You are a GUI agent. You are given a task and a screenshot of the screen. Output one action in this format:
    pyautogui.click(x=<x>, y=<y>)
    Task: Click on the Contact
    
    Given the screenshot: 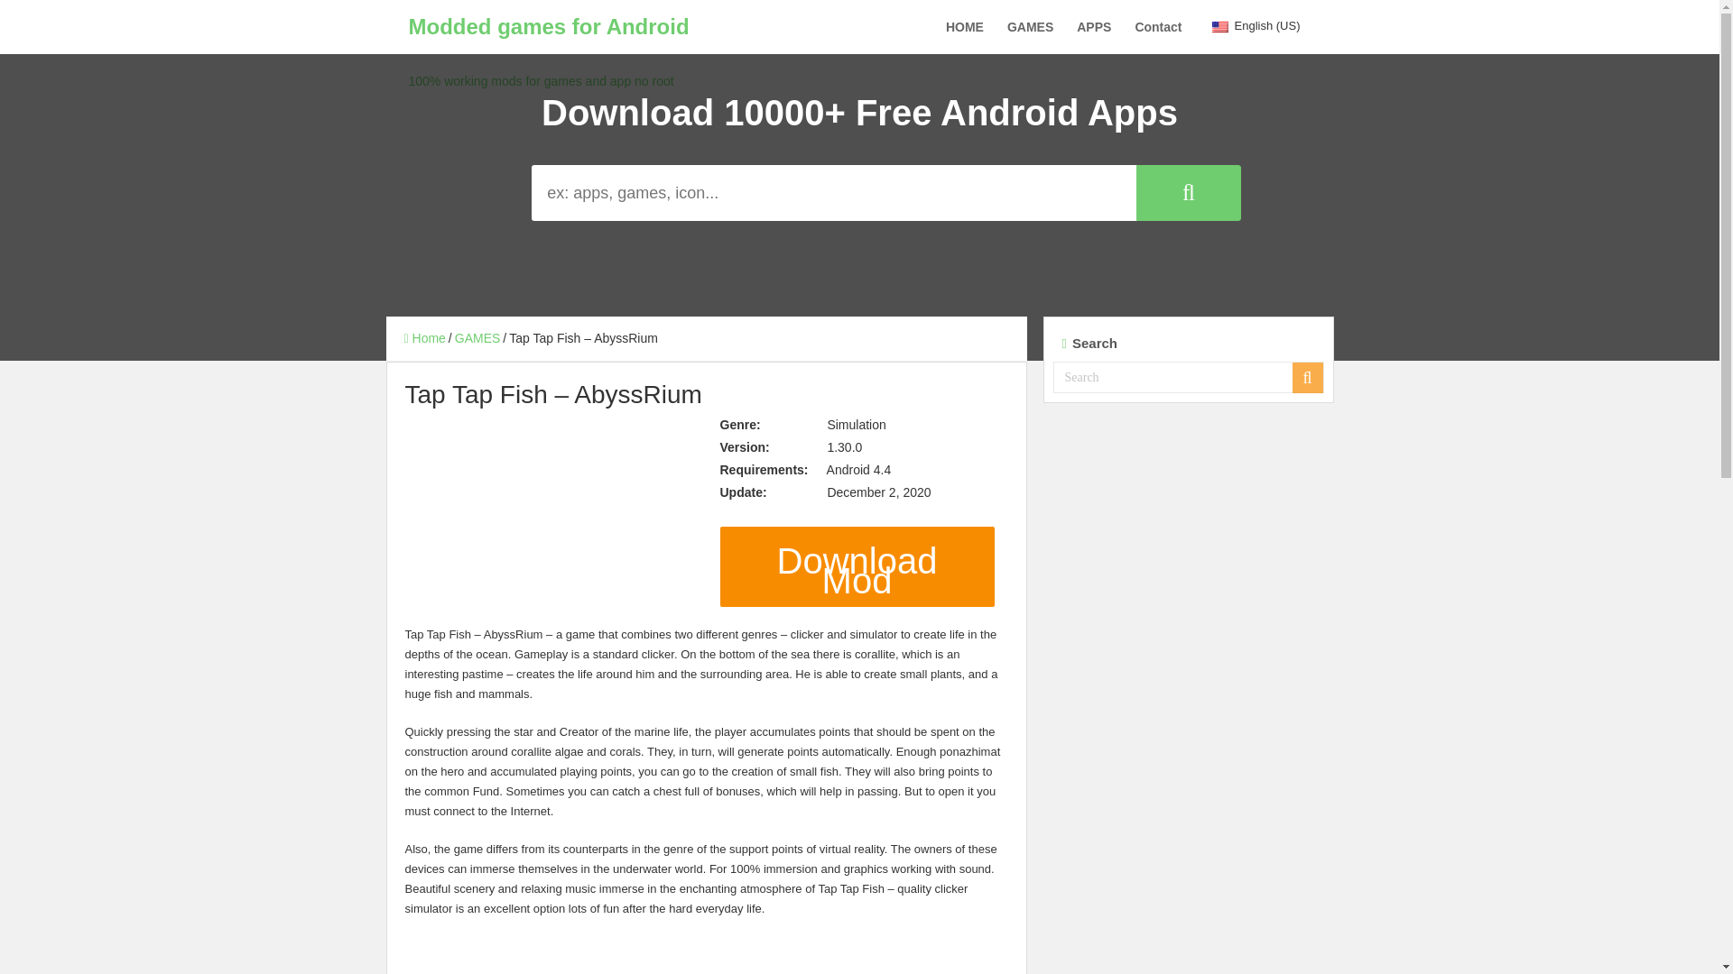 What is the action you would take?
    pyautogui.click(x=1158, y=27)
    